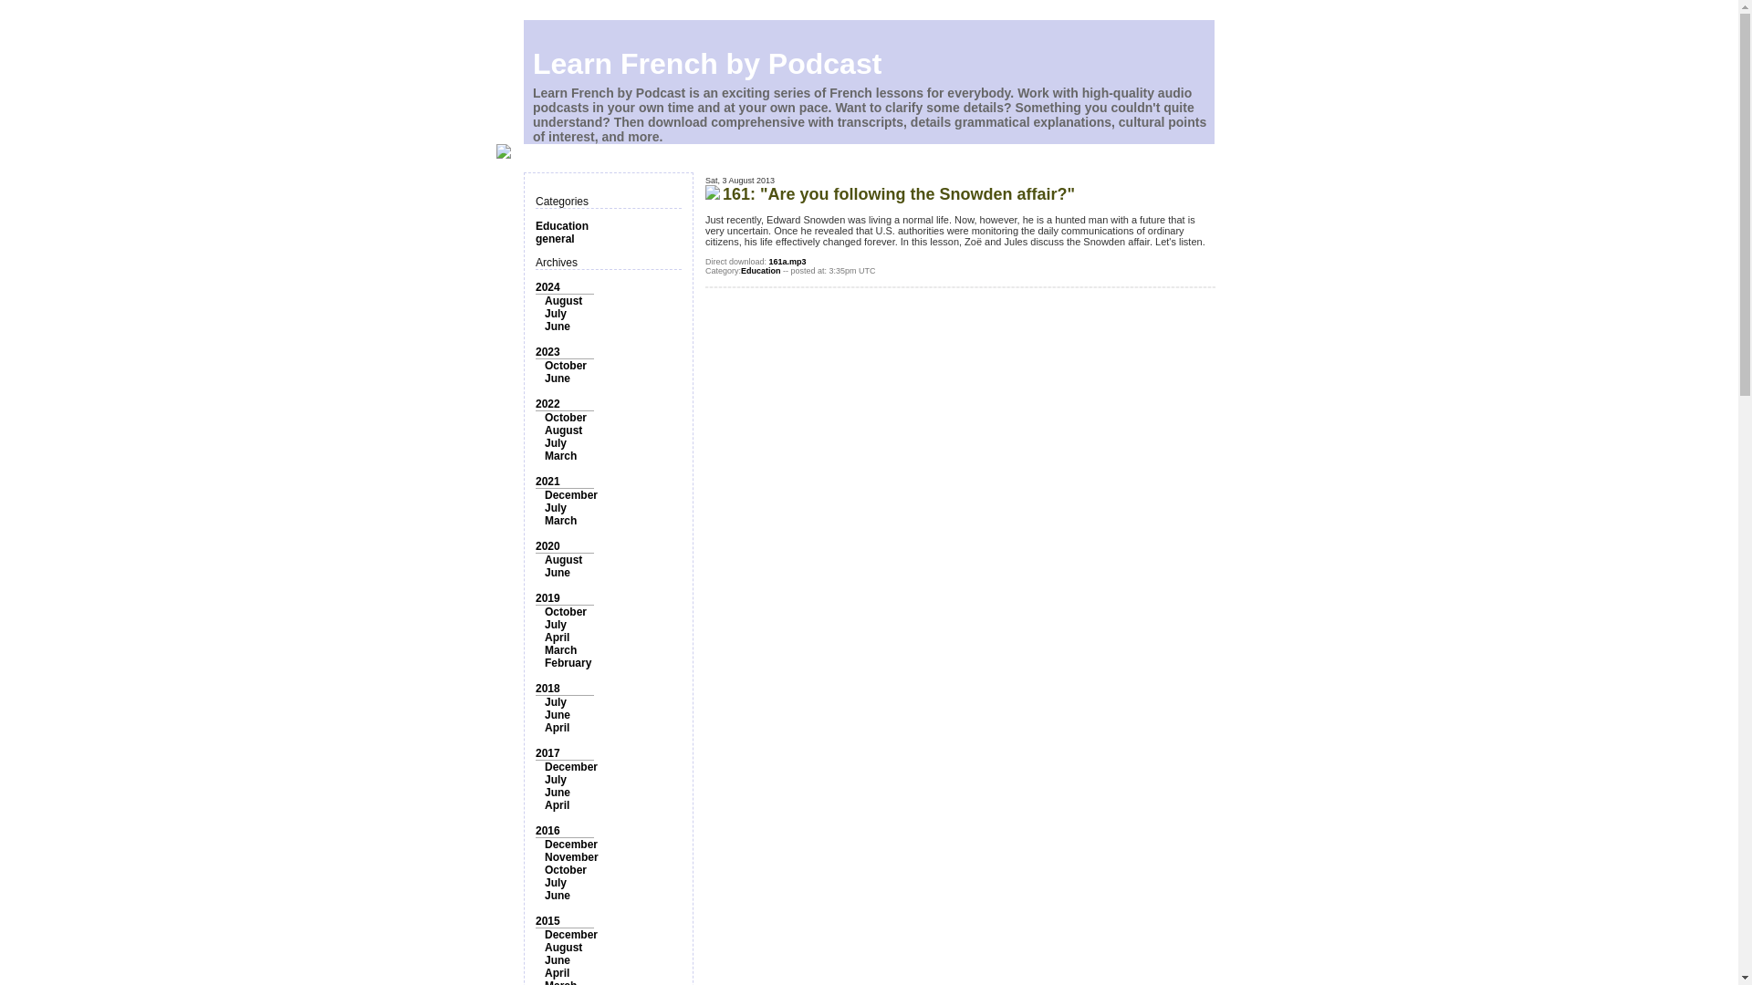  I want to click on October, so click(566, 870).